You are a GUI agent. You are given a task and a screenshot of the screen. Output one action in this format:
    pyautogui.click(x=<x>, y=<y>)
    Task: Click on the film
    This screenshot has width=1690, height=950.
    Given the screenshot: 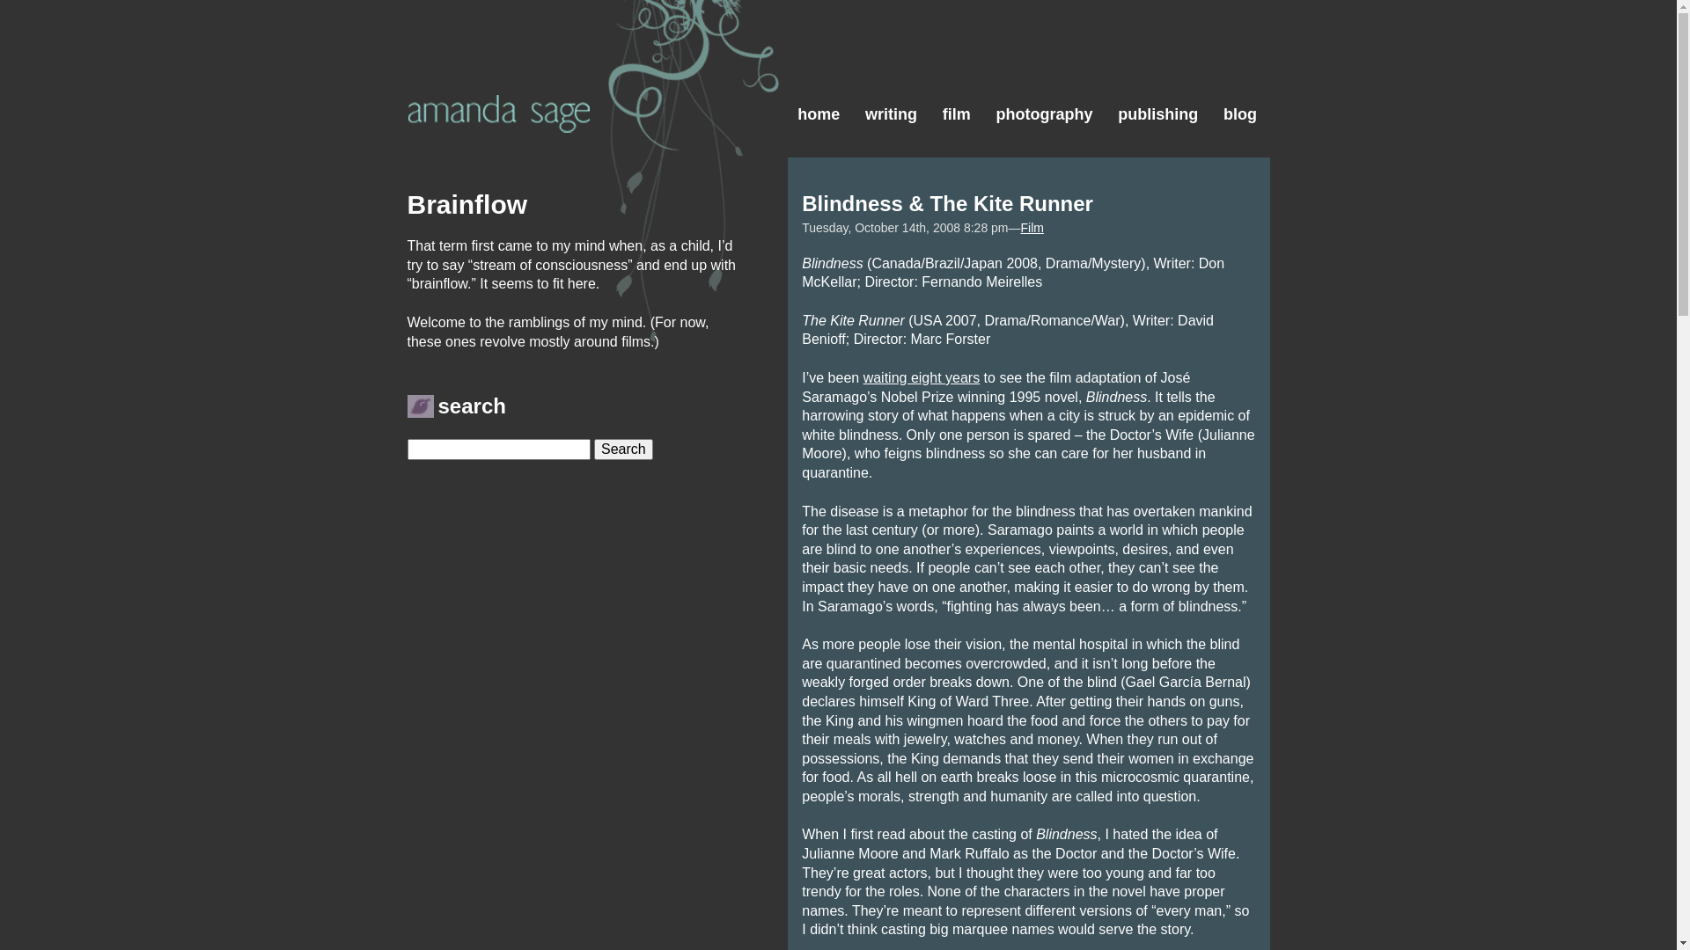 What is the action you would take?
    pyautogui.click(x=956, y=72)
    